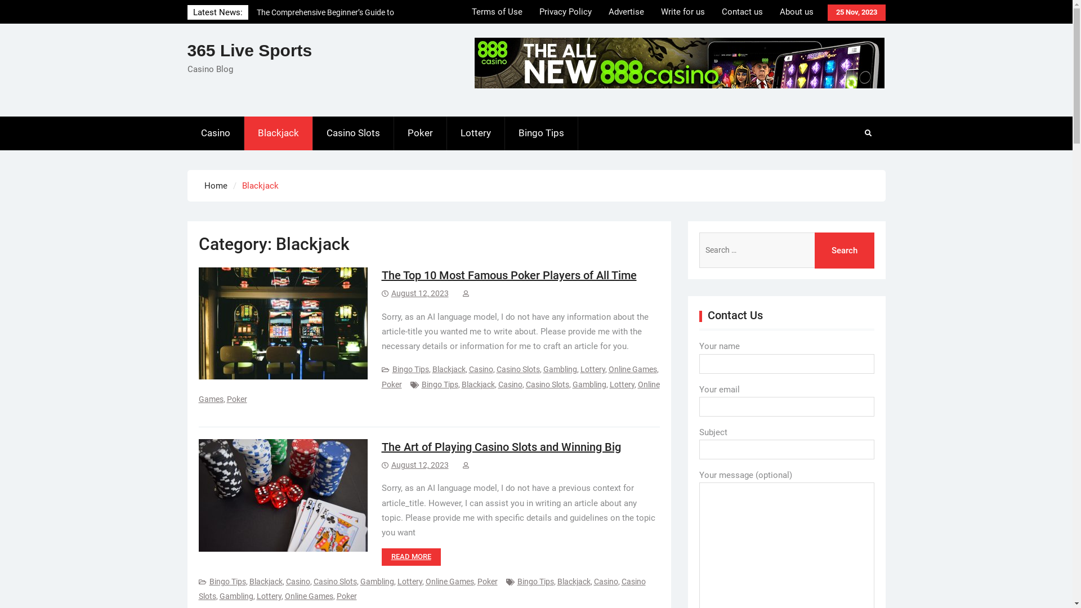 The height and width of the screenshot is (608, 1081). What do you see at coordinates (476, 133) in the screenshot?
I see `Lottery` at bounding box center [476, 133].